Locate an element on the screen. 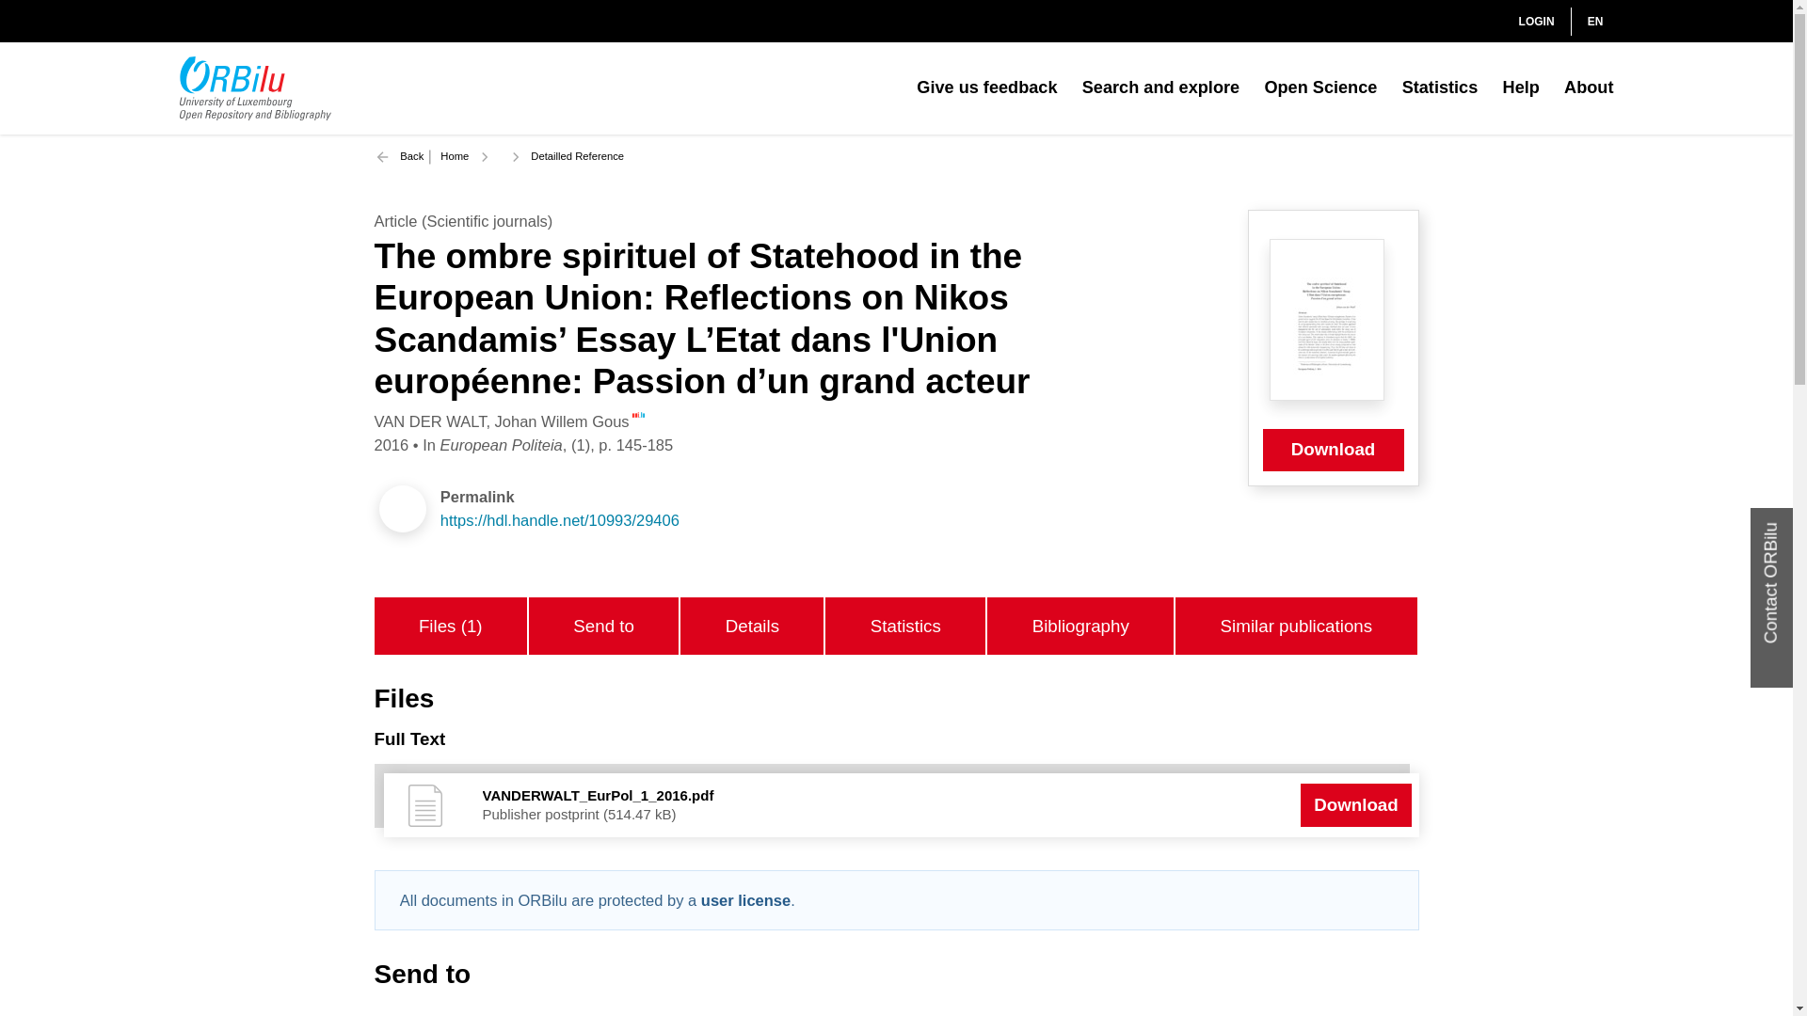 The width and height of the screenshot is (1807, 1016). Help is located at coordinates (1521, 88).